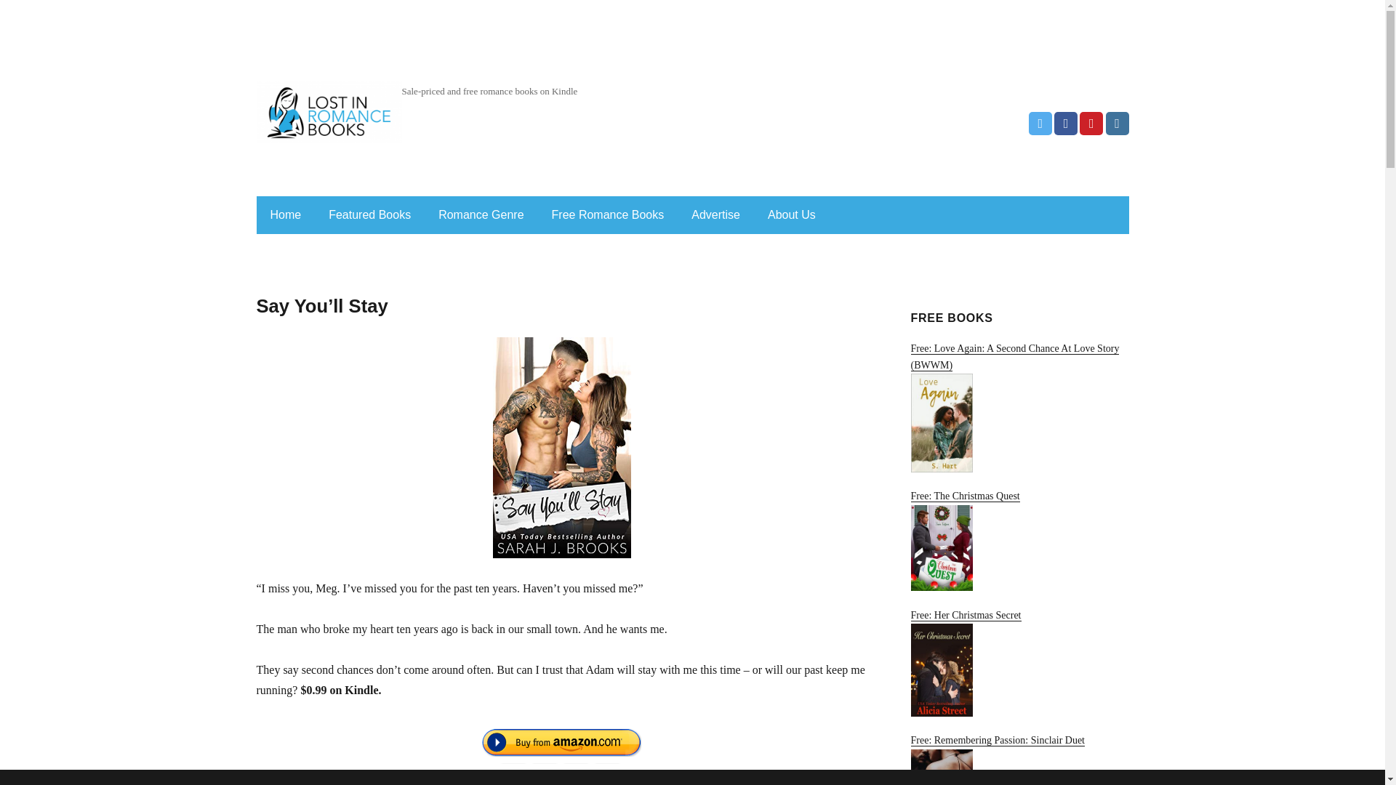 Image resolution: width=1396 pixels, height=785 pixels. Describe the element at coordinates (608, 215) in the screenshot. I see `Free Romance Books` at that location.